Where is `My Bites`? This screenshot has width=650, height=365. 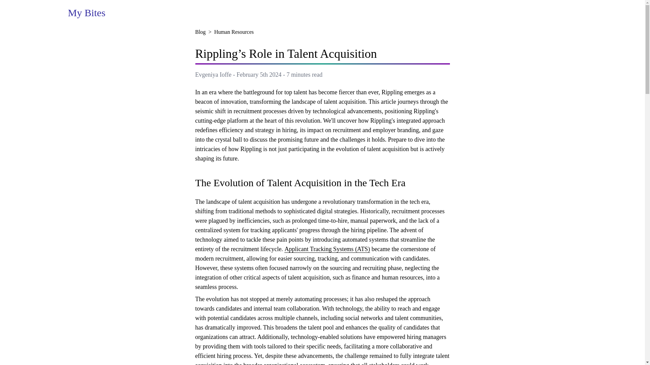 My Bites is located at coordinates (86, 13).